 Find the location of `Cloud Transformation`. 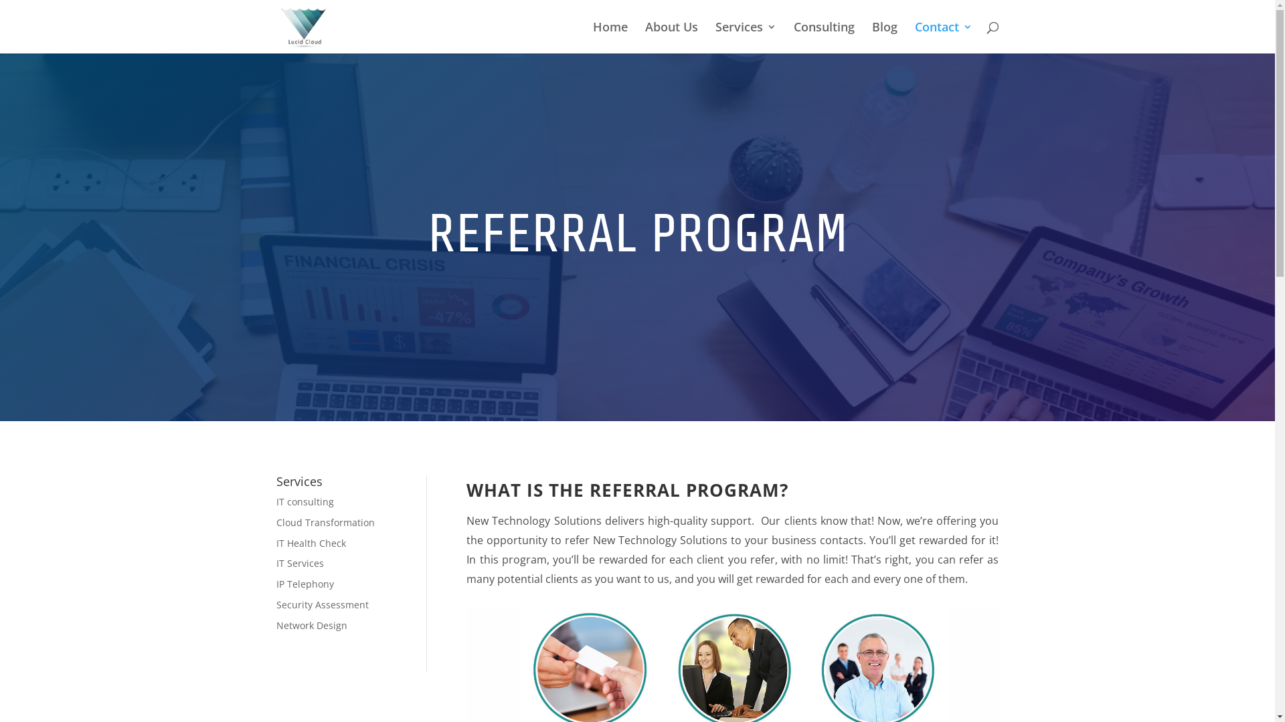

Cloud Transformation is located at coordinates (325, 523).